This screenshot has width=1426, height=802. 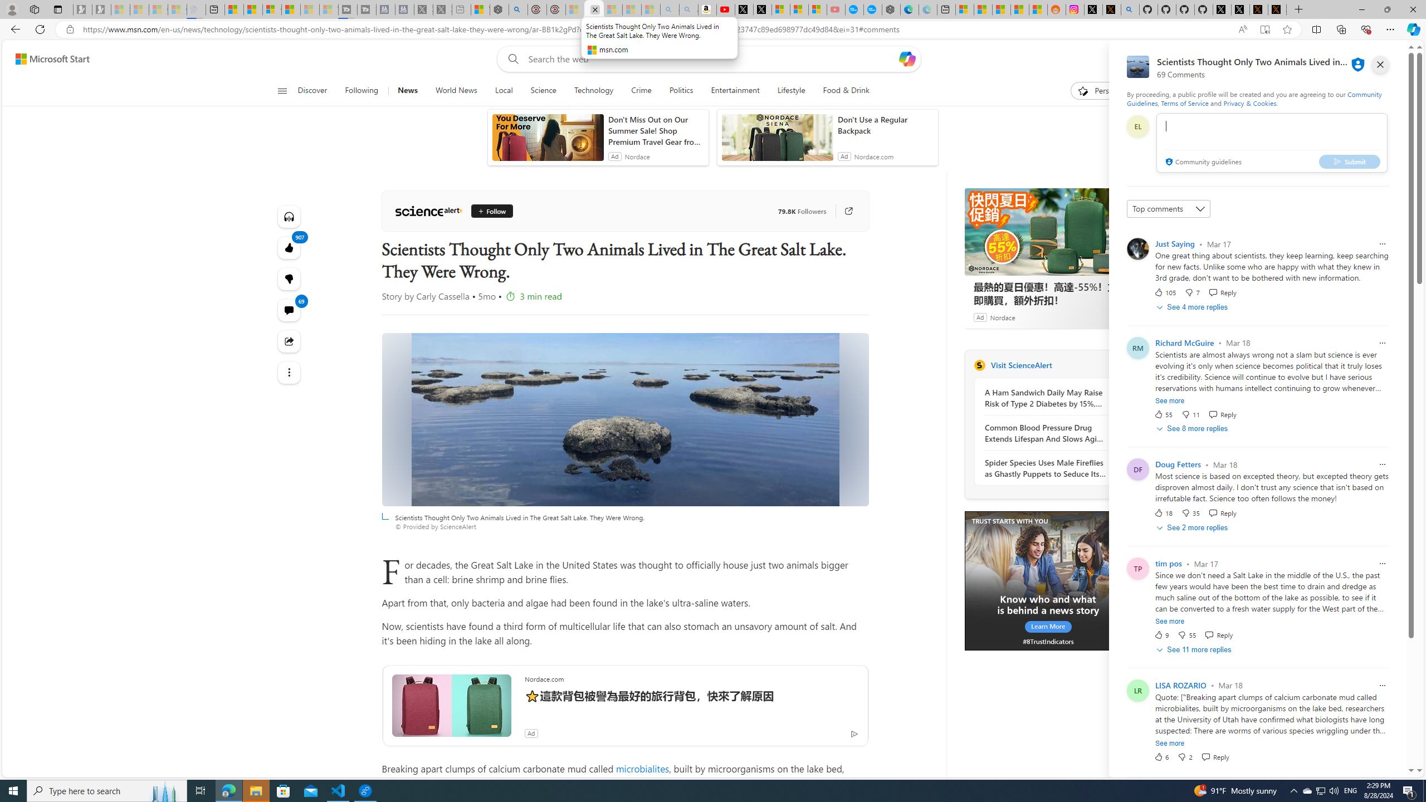 I want to click on Profile / X, so click(x=1222, y=9).